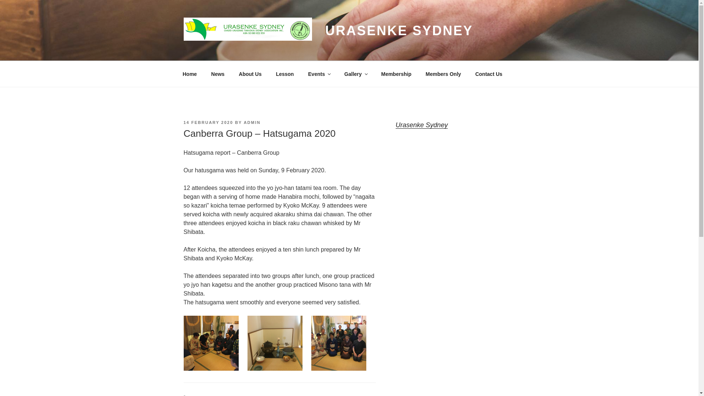  What do you see at coordinates (319, 74) in the screenshot?
I see `Events` at bounding box center [319, 74].